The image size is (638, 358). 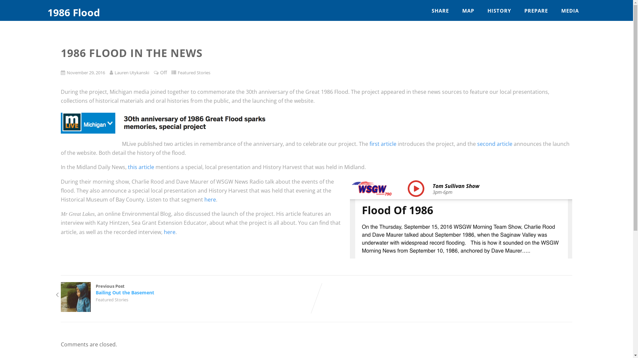 What do you see at coordinates (440, 11) in the screenshot?
I see `SHARE` at bounding box center [440, 11].